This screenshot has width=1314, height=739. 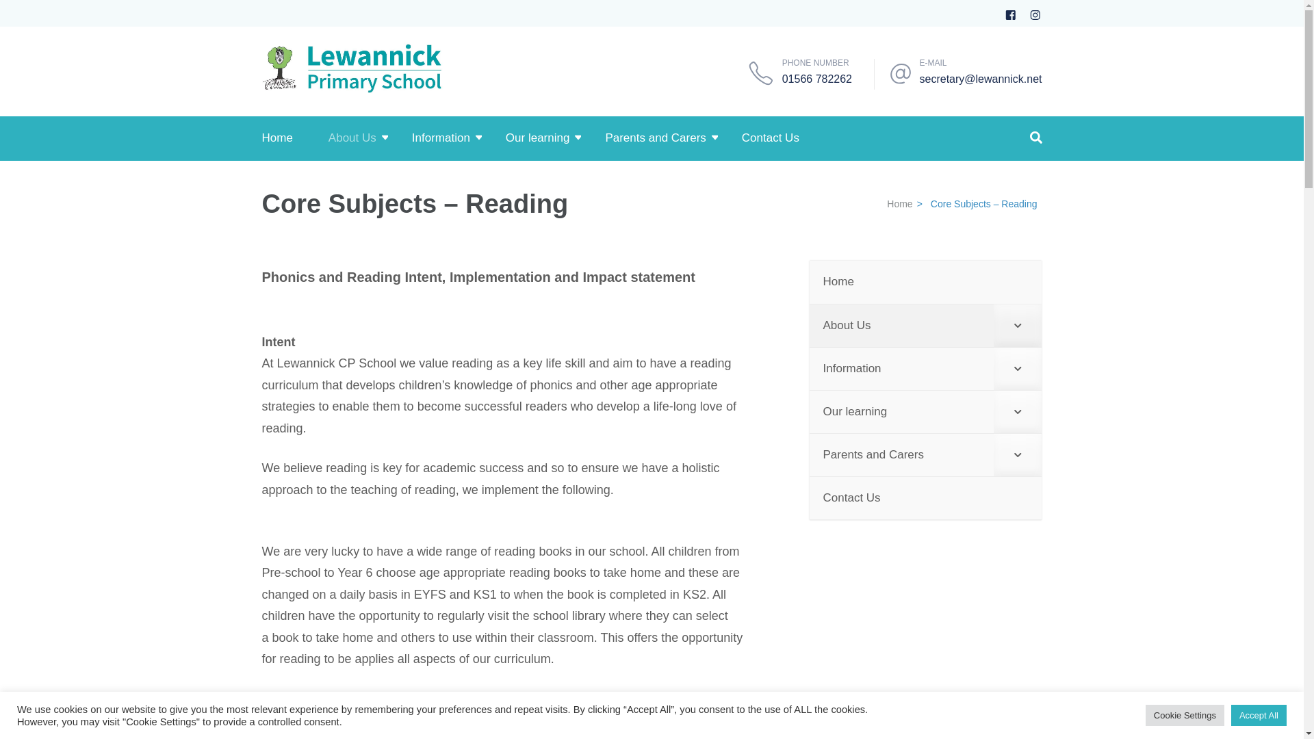 What do you see at coordinates (1010, 13) in the screenshot?
I see `Facebook` at bounding box center [1010, 13].